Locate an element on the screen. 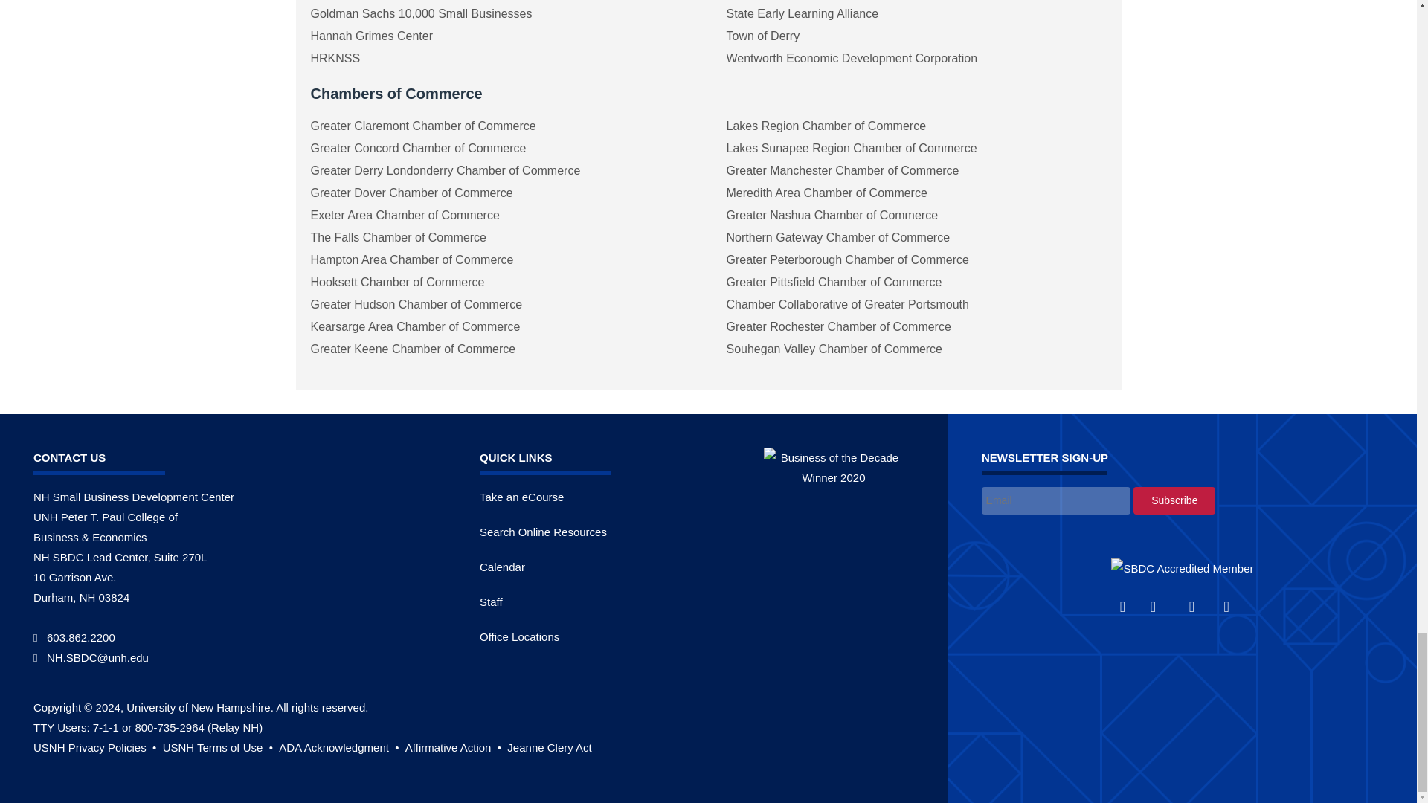 The height and width of the screenshot is (803, 1428). Learn is located at coordinates (95, 747).